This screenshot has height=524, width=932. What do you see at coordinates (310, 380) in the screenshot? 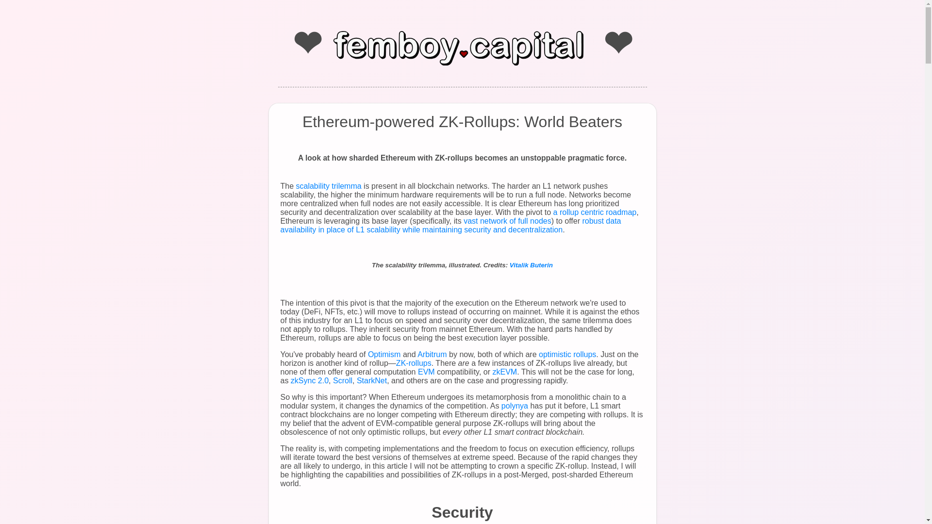
I see `zkSync 2.0` at bounding box center [310, 380].